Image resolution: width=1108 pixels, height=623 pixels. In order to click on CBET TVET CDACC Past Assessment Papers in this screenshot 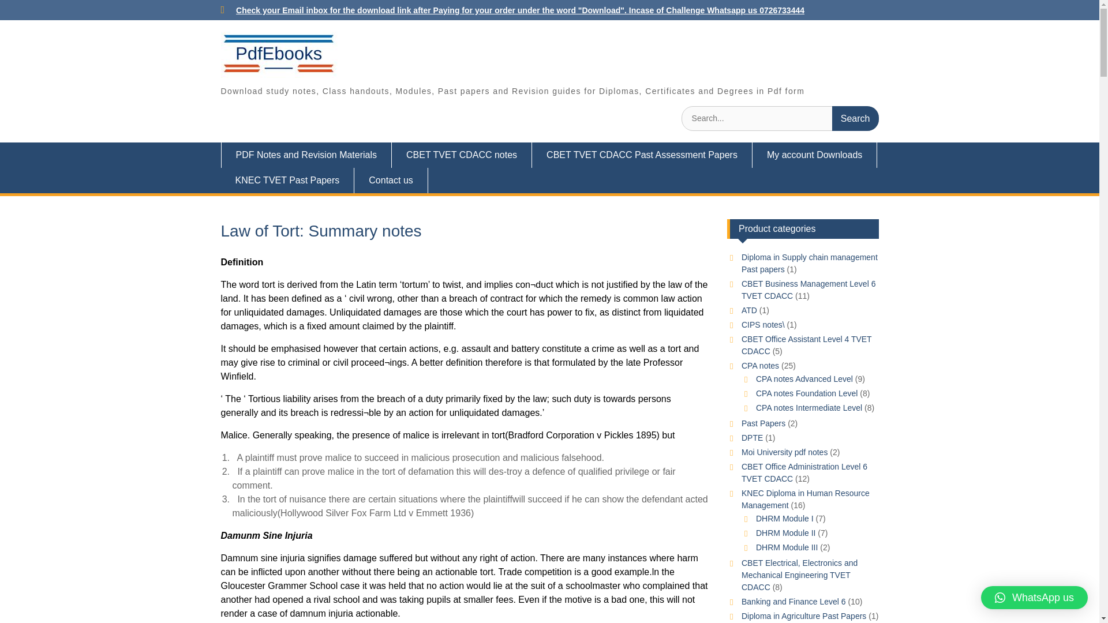, I will do `click(642, 155)`.